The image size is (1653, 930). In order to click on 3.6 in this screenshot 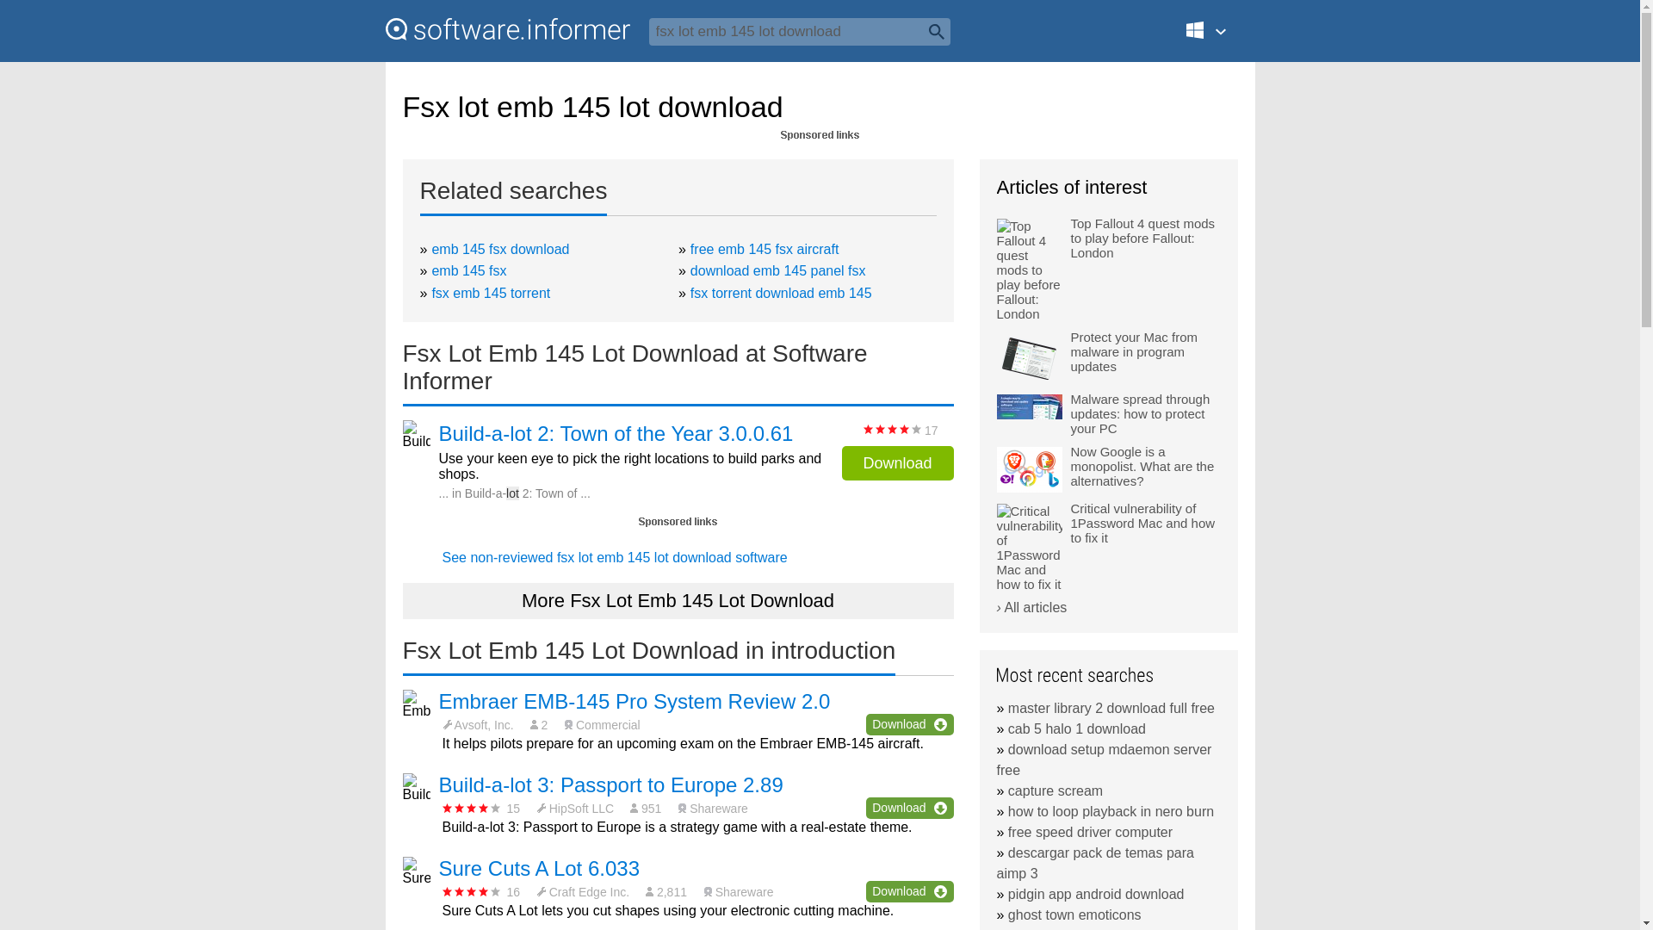, I will do `click(472, 808)`.